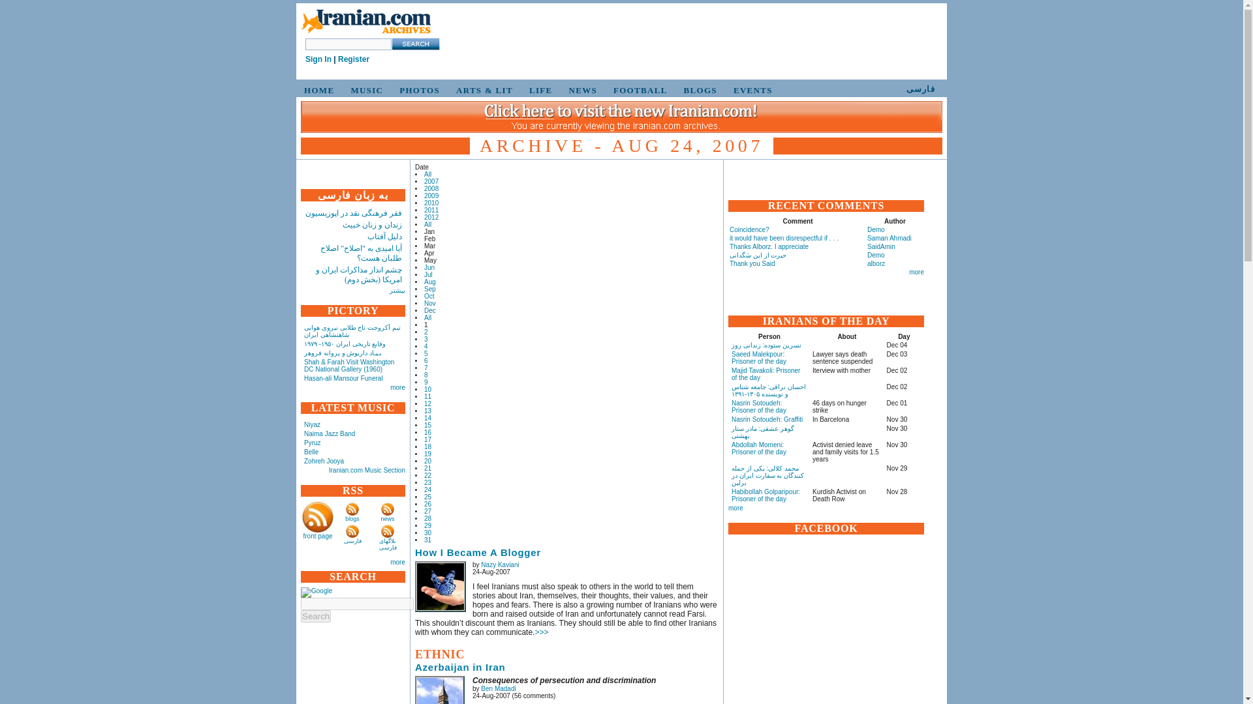 The image size is (1253, 704). I want to click on Hasan-ali Mansour Funeral, so click(343, 378).